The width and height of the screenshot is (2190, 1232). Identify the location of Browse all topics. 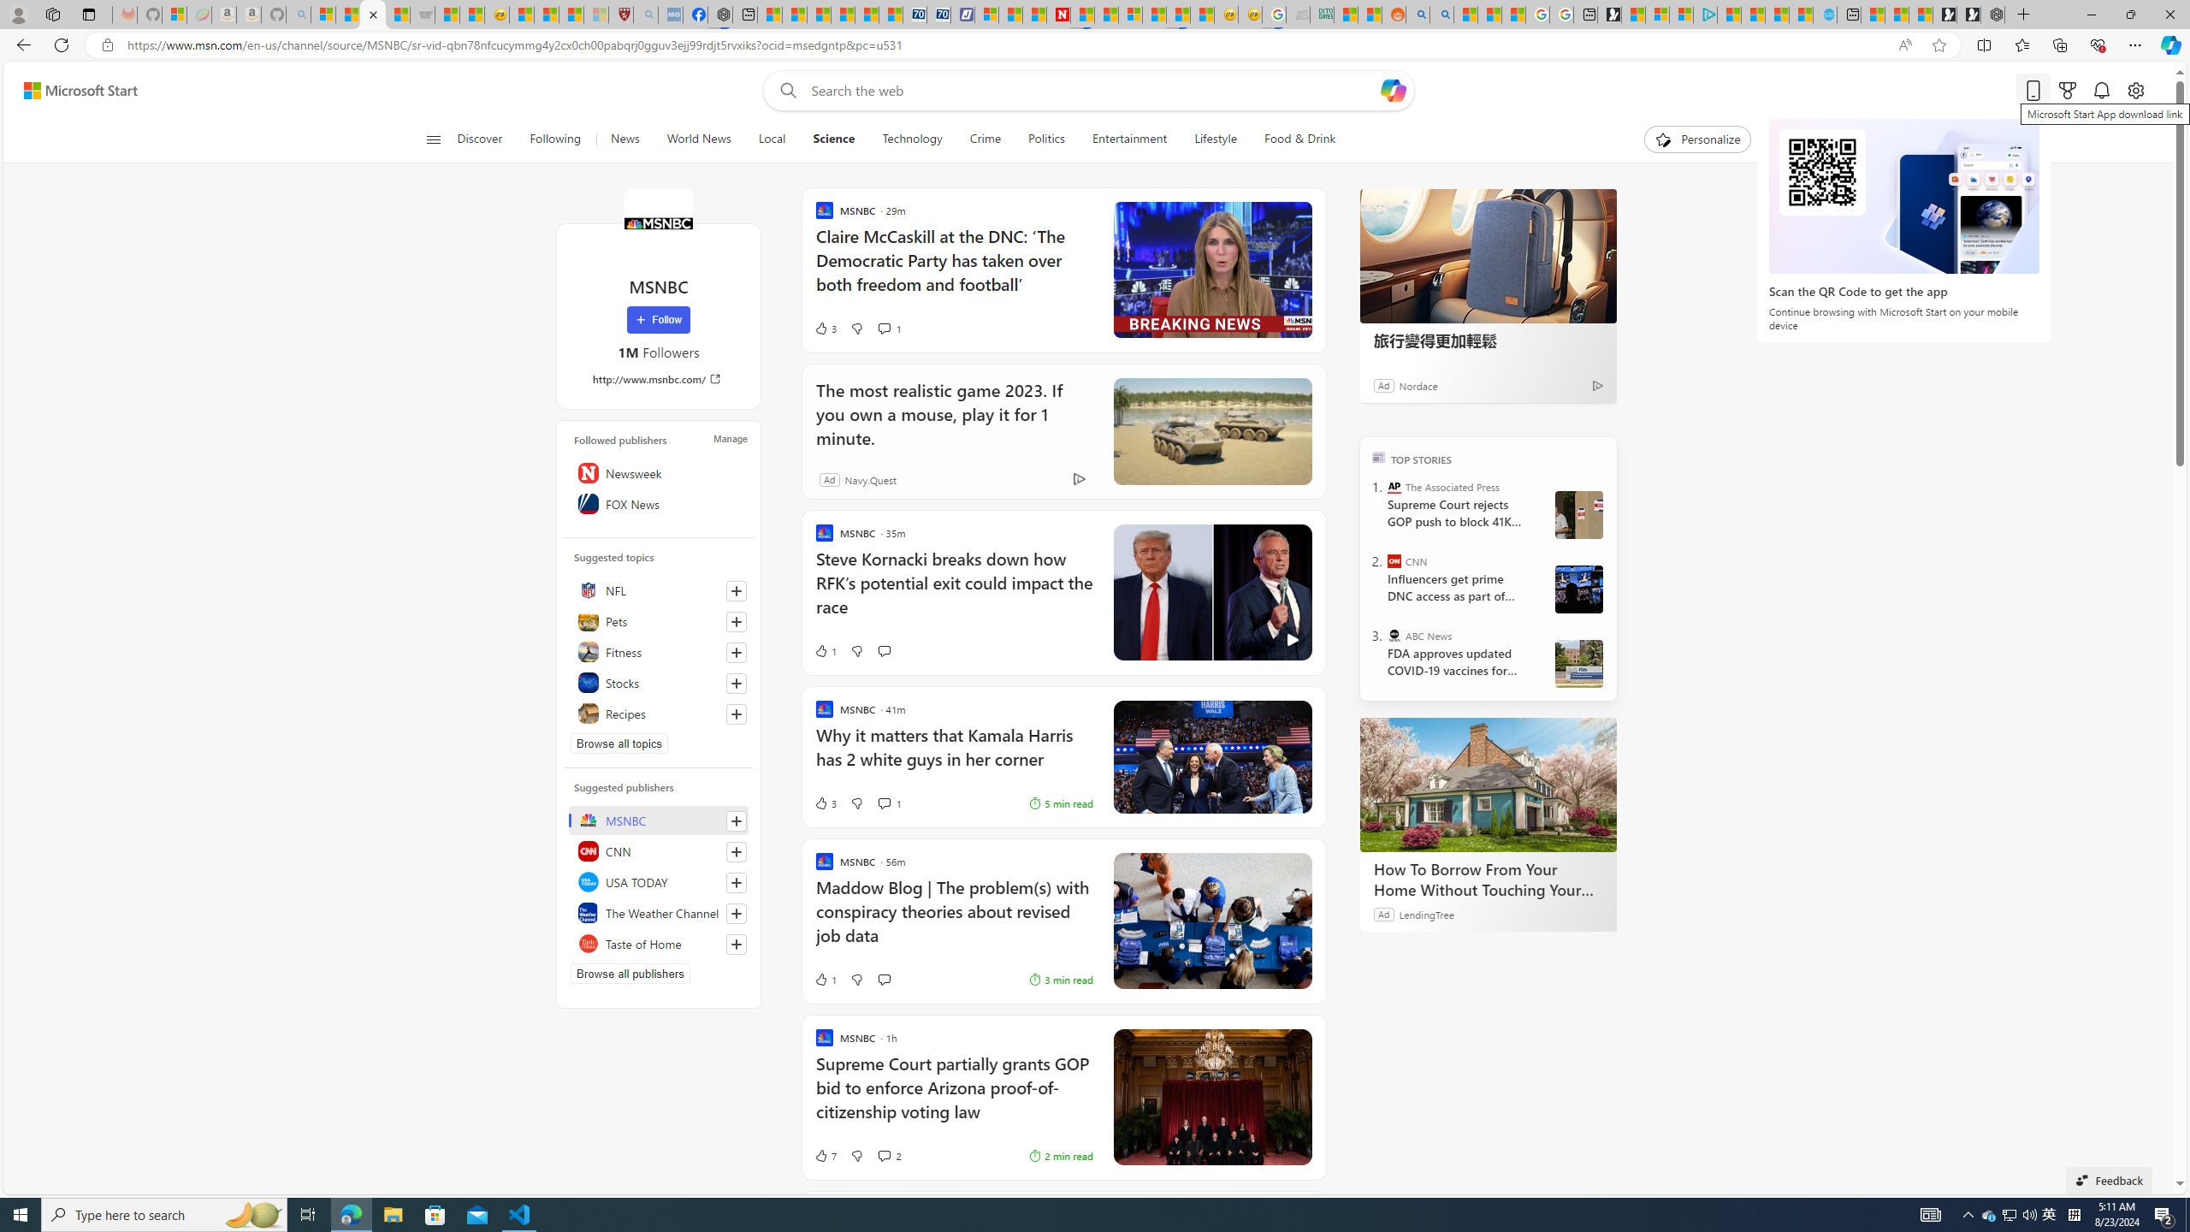
(619, 743).